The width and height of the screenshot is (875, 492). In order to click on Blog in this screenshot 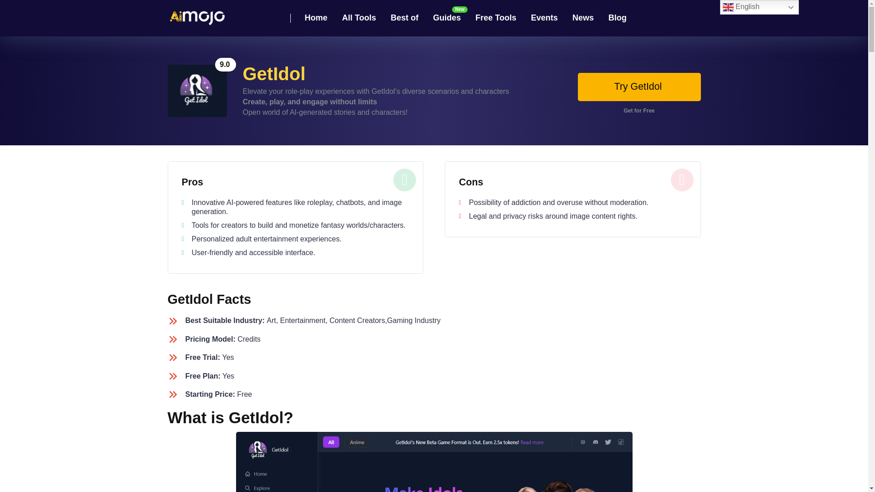, I will do `click(617, 18)`.